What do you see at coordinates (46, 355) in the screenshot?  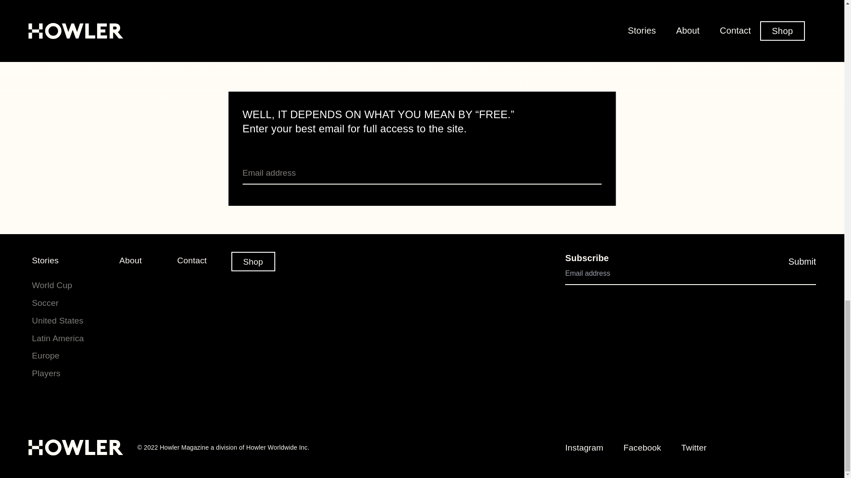 I see `Europe` at bounding box center [46, 355].